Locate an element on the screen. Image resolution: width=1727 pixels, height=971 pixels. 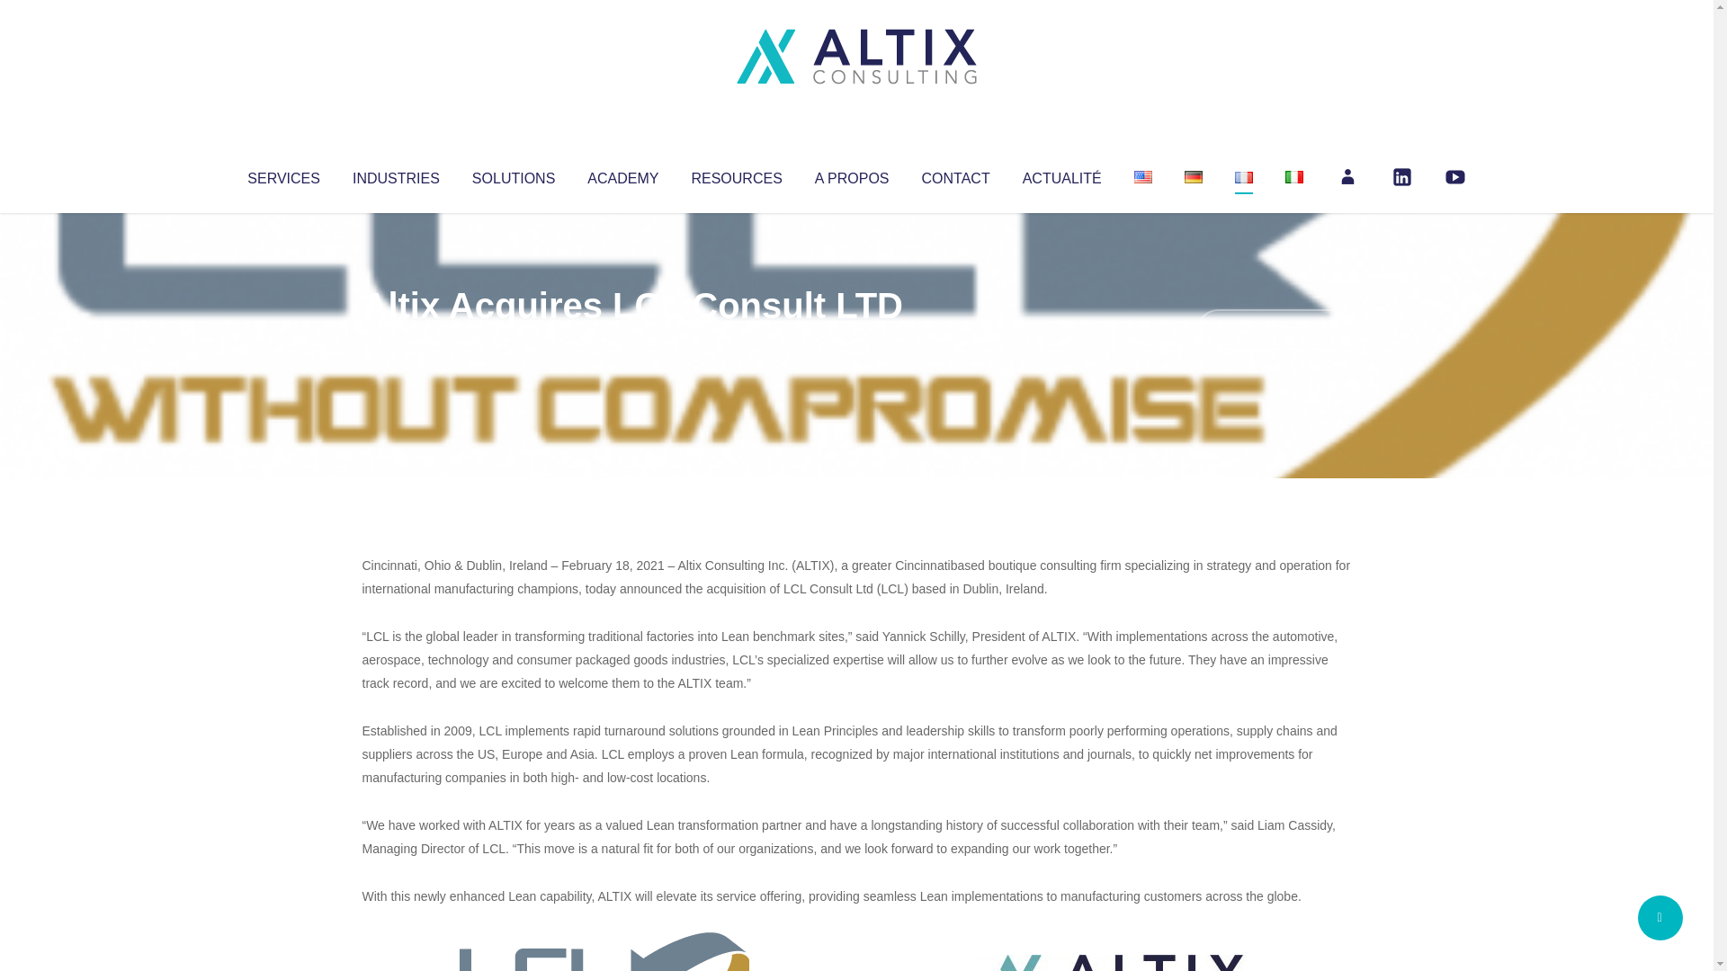
RESOURCES is located at coordinates (736, 174).